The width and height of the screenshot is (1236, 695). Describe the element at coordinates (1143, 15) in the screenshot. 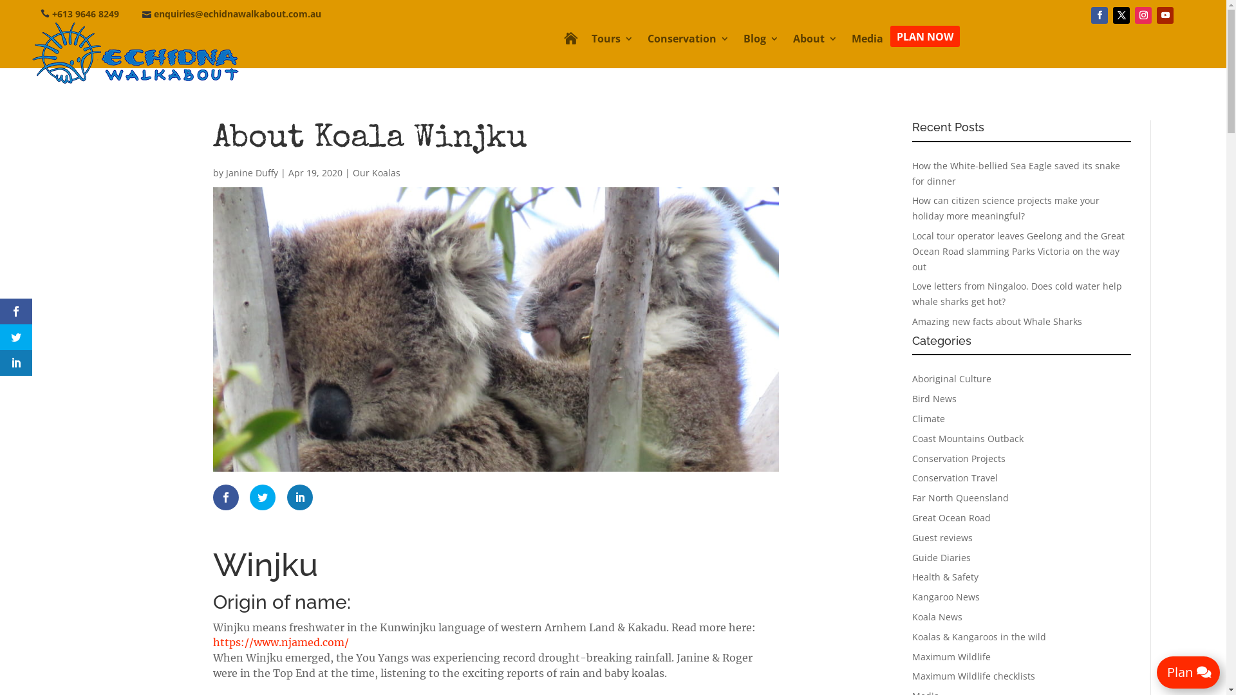

I see `Follow on Instagram` at that location.